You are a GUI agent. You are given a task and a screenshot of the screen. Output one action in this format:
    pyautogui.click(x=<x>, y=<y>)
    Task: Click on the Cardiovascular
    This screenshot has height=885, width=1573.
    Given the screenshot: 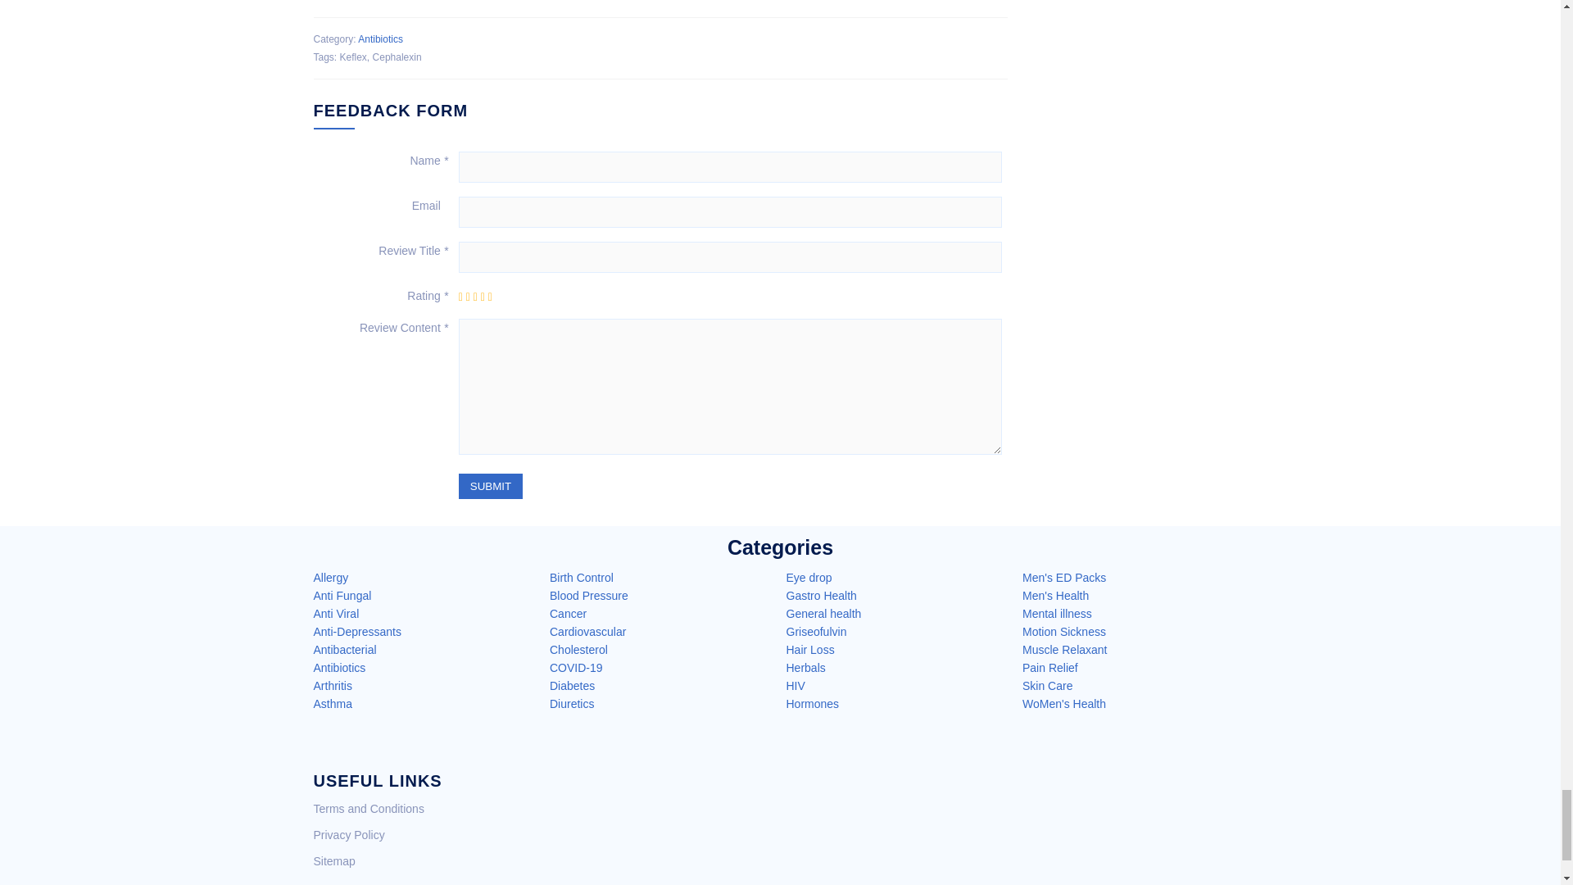 What is the action you would take?
    pyautogui.click(x=587, y=631)
    